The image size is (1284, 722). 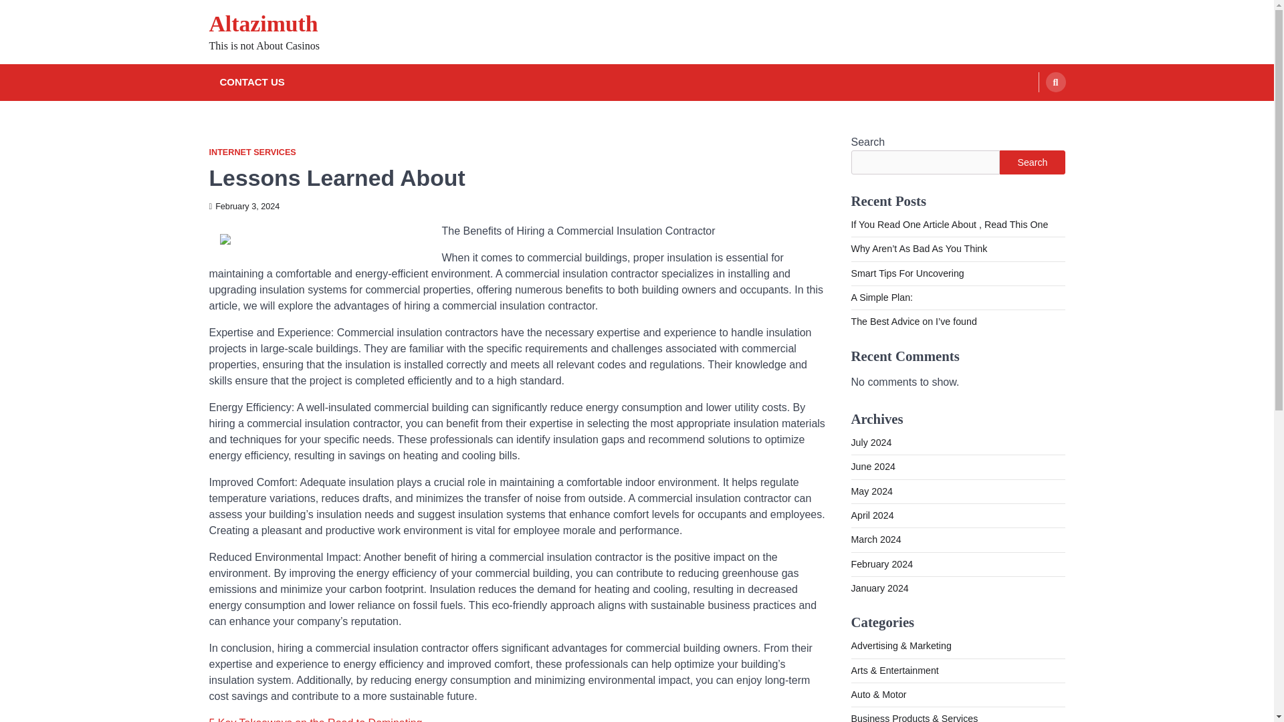 What do you see at coordinates (881, 564) in the screenshot?
I see `February 2024` at bounding box center [881, 564].